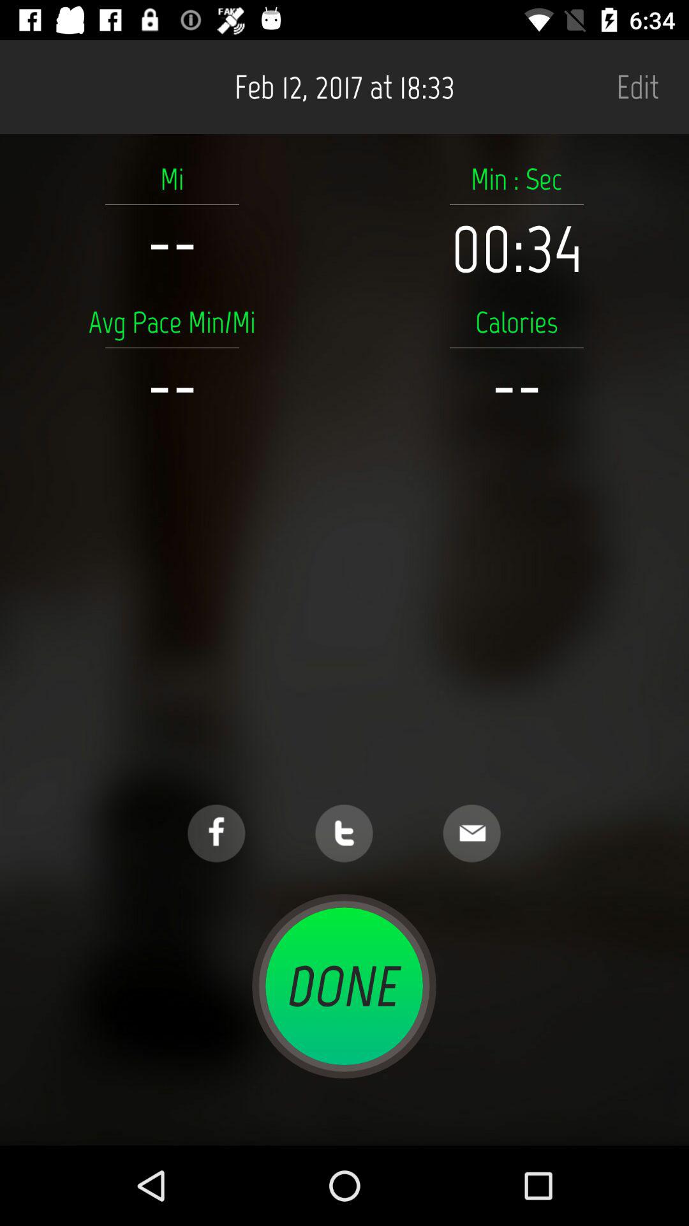 The height and width of the screenshot is (1226, 689). Describe the element at coordinates (344, 833) in the screenshot. I see `to go twitter` at that location.